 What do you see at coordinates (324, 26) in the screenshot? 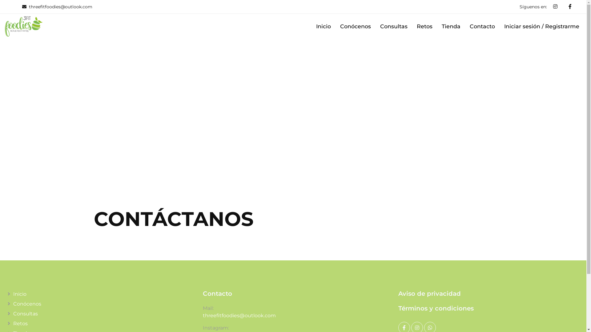
I see `Inicio` at bounding box center [324, 26].